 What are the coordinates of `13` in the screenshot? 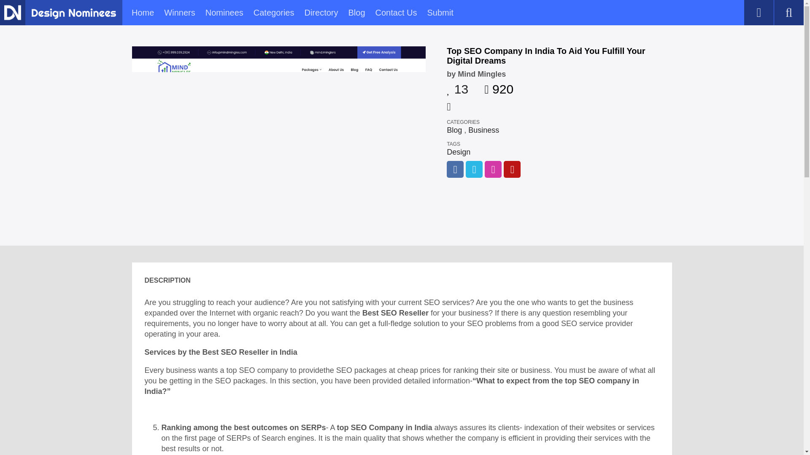 It's located at (457, 86).